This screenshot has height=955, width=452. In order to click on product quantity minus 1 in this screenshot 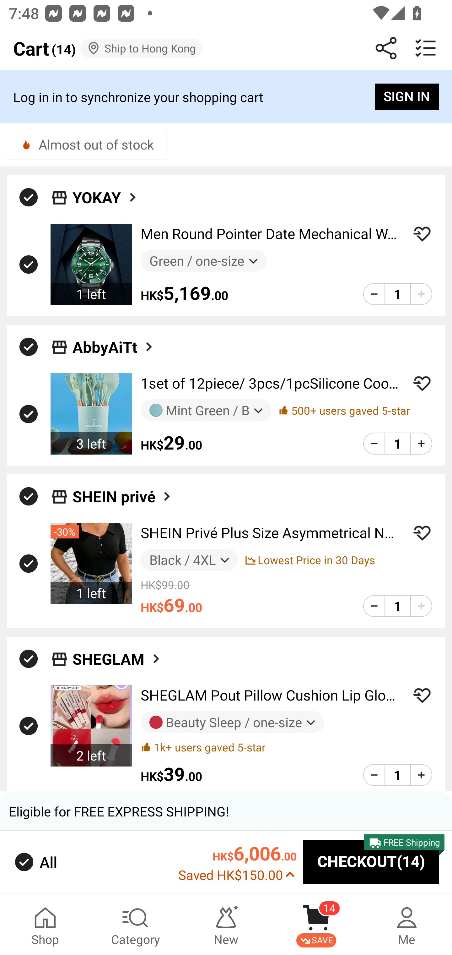, I will do `click(374, 775)`.